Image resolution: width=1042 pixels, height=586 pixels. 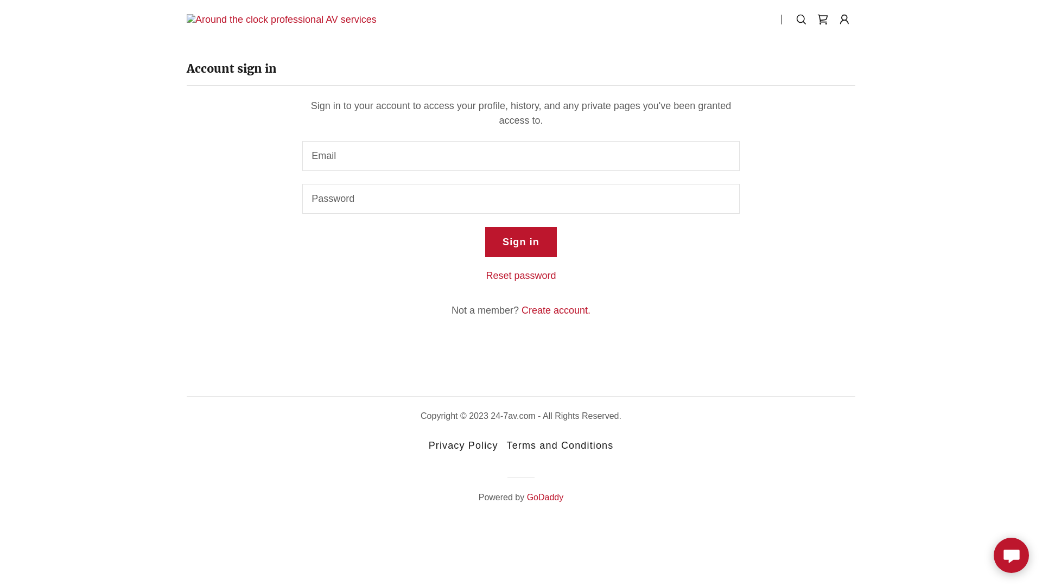 What do you see at coordinates (556, 310) in the screenshot?
I see `Create account.` at bounding box center [556, 310].